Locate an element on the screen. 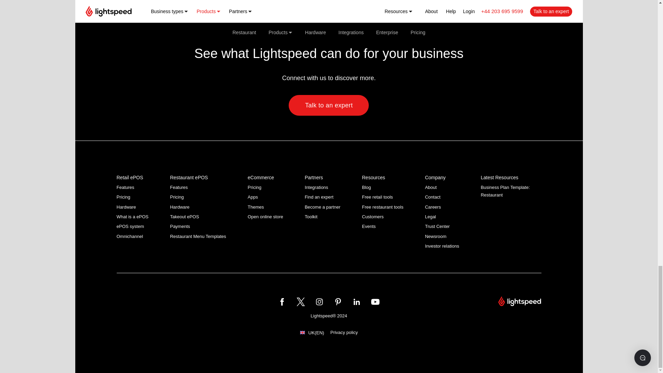 This screenshot has height=373, width=663. What is a ePOS is located at coordinates (133, 217).